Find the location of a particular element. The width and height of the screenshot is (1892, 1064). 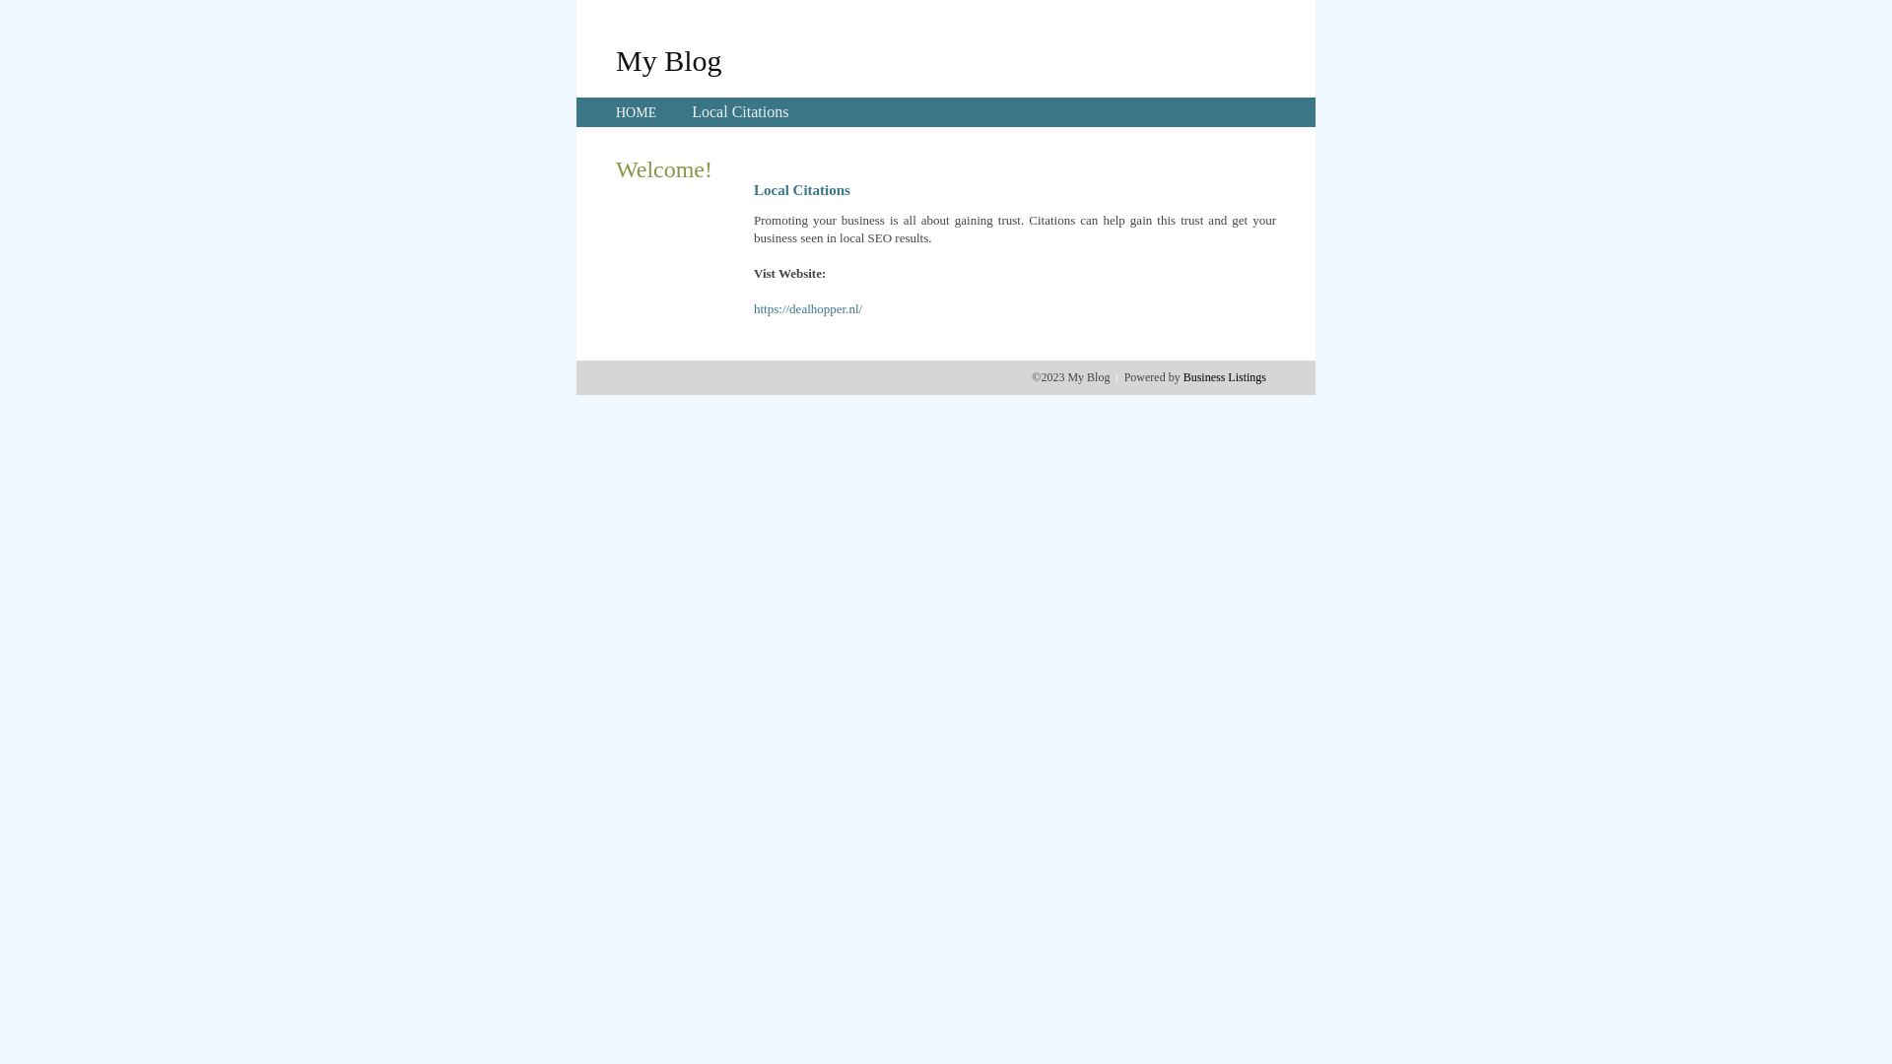

HOME is located at coordinates (637, 112).